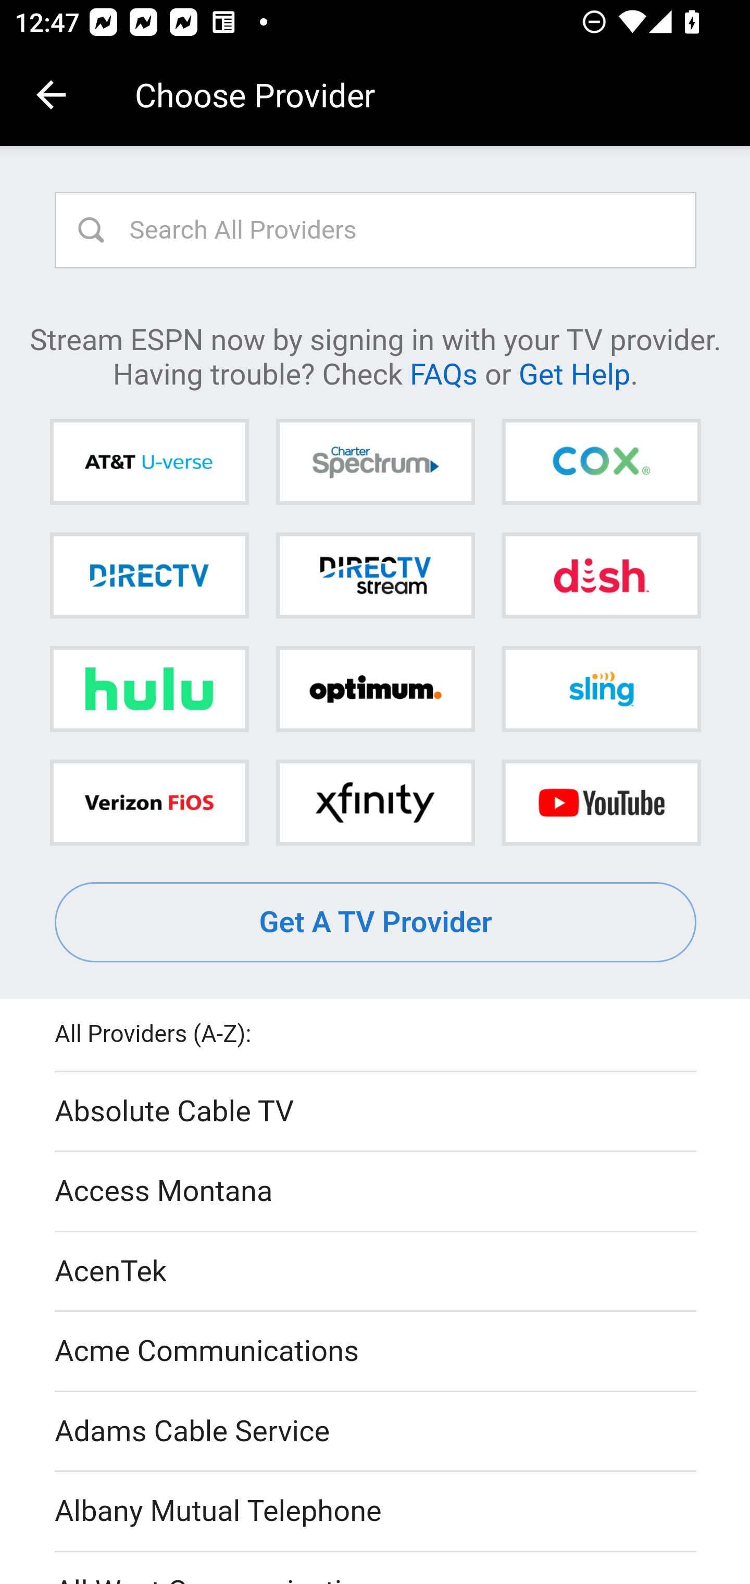  What do you see at coordinates (601, 802) in the screenshot?
I see `YouTube TV` at bounding box center [601, 802].